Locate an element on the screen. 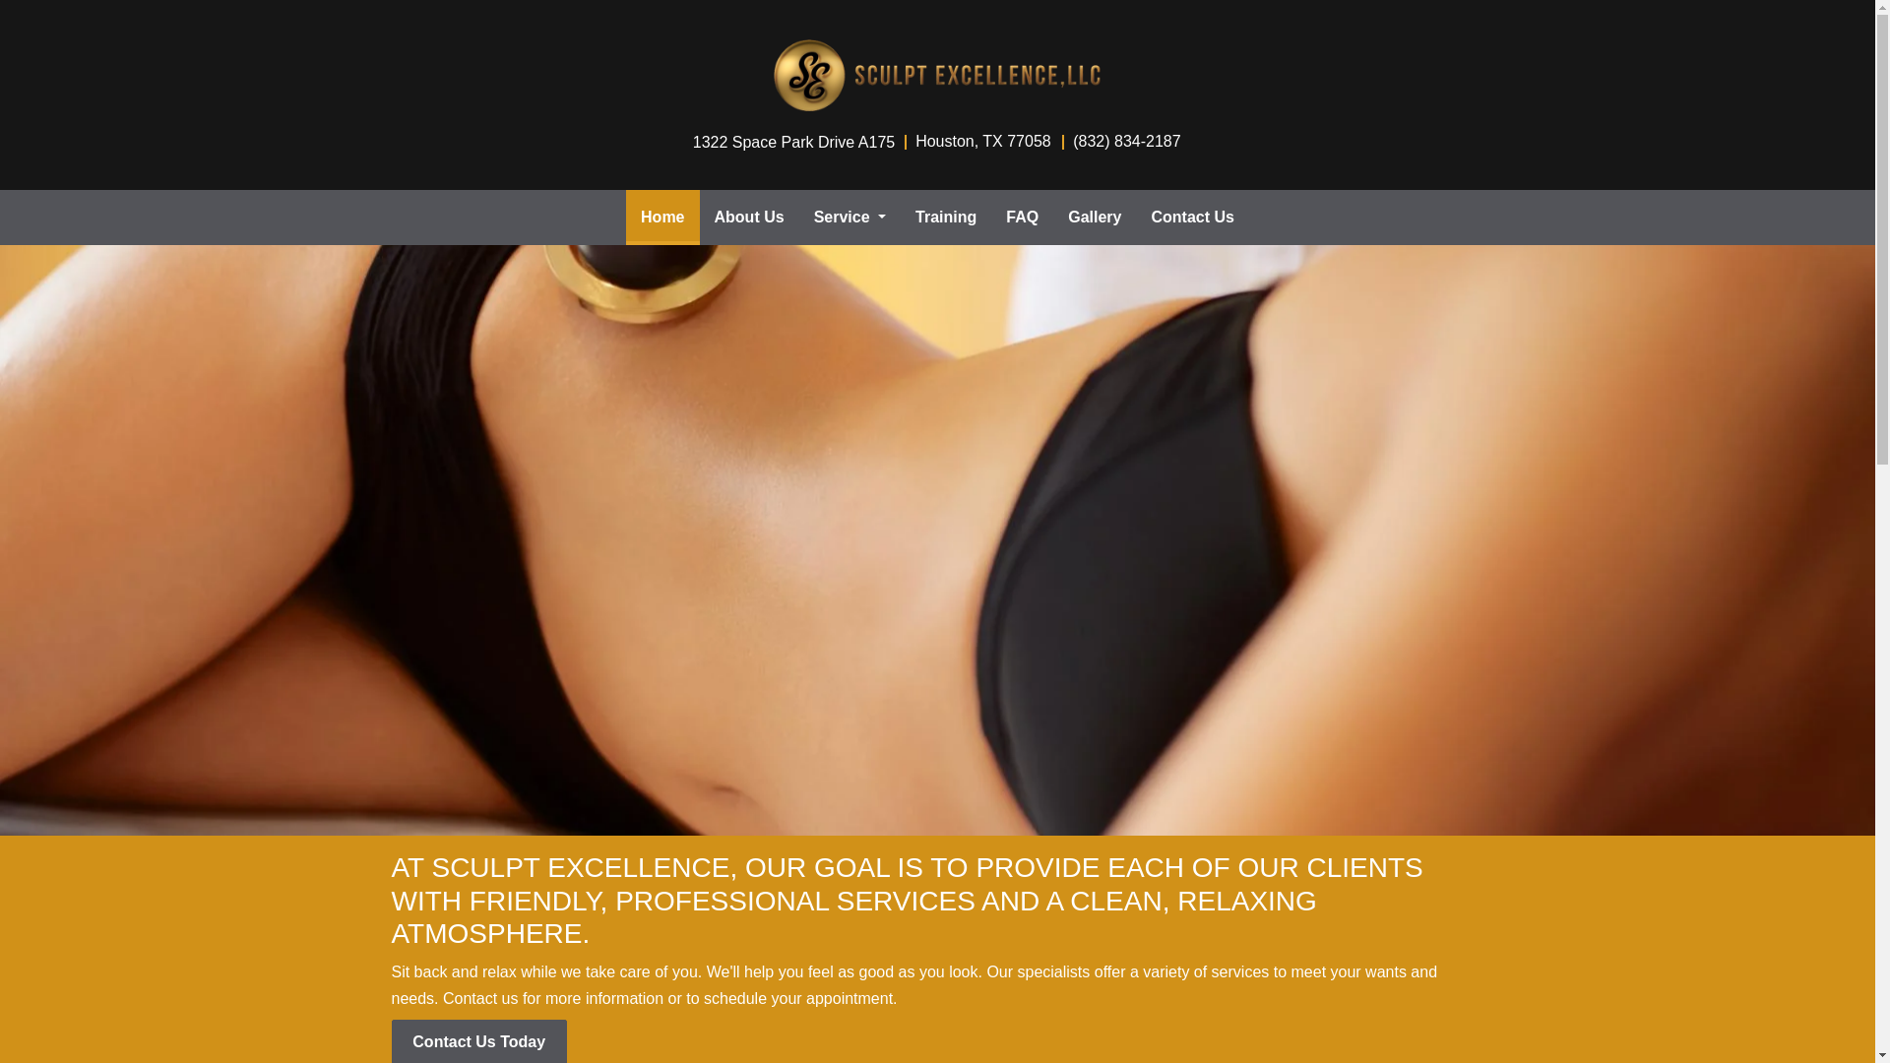 This screenshot has height=1063, width=1890. FAQ is located at coordinates (1022, 218).